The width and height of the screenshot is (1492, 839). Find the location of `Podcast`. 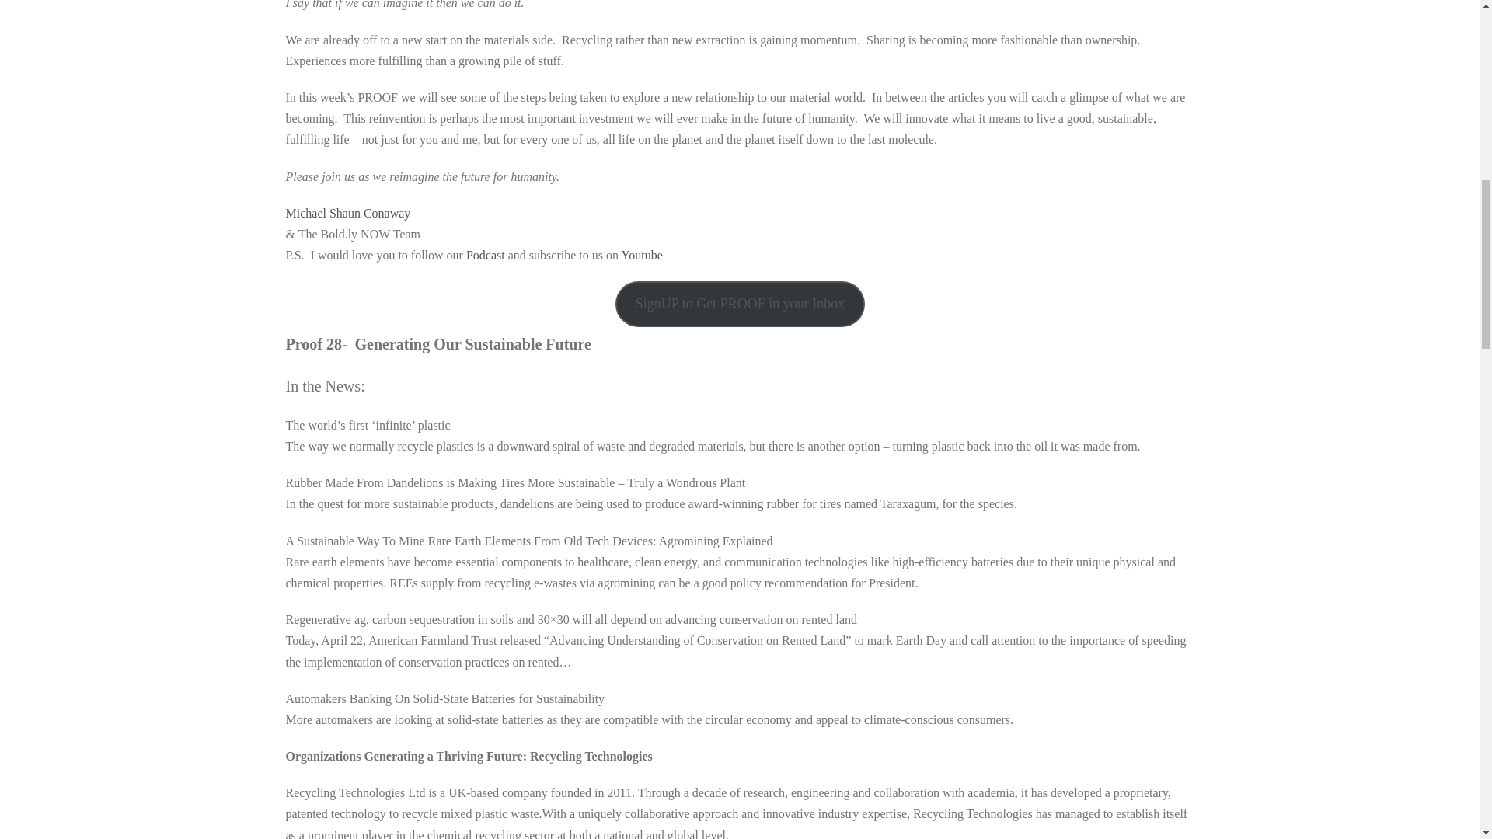

Podcast is located at coordinates (485, 255).